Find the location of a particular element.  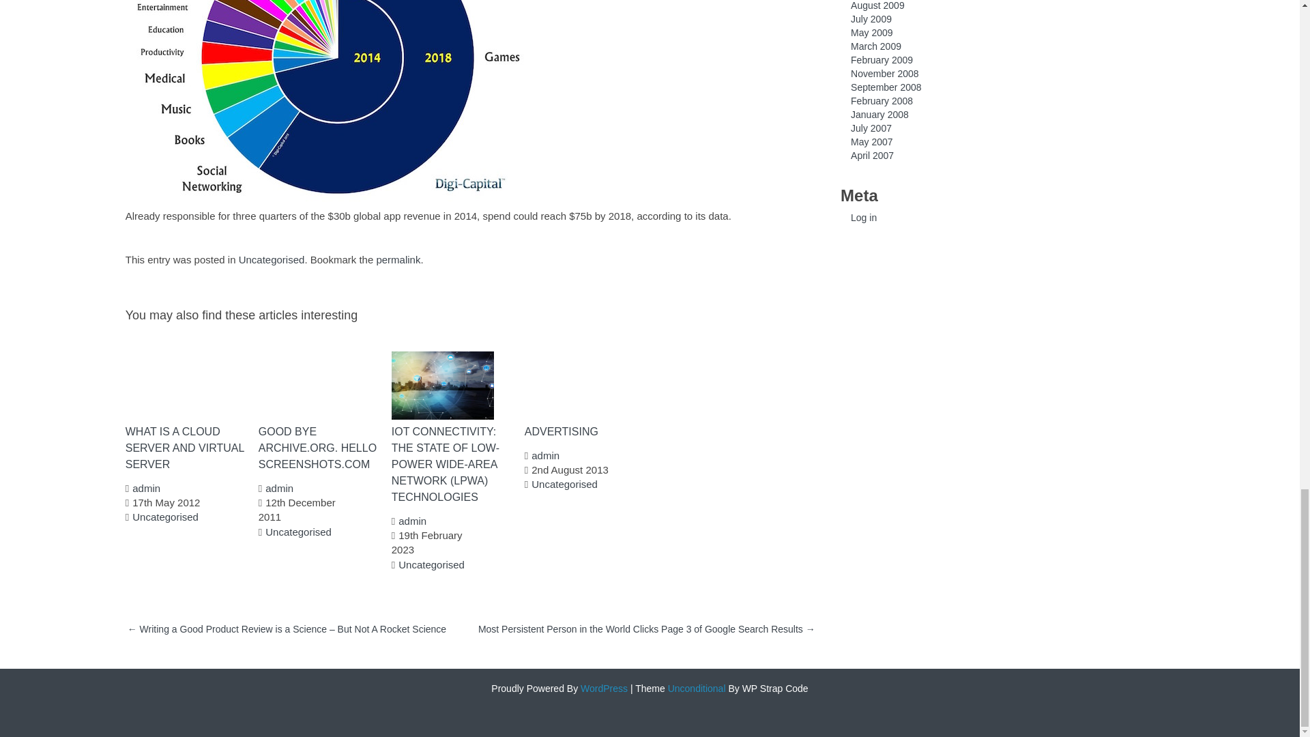

Uncategorised is located at coordinates (564, 484).